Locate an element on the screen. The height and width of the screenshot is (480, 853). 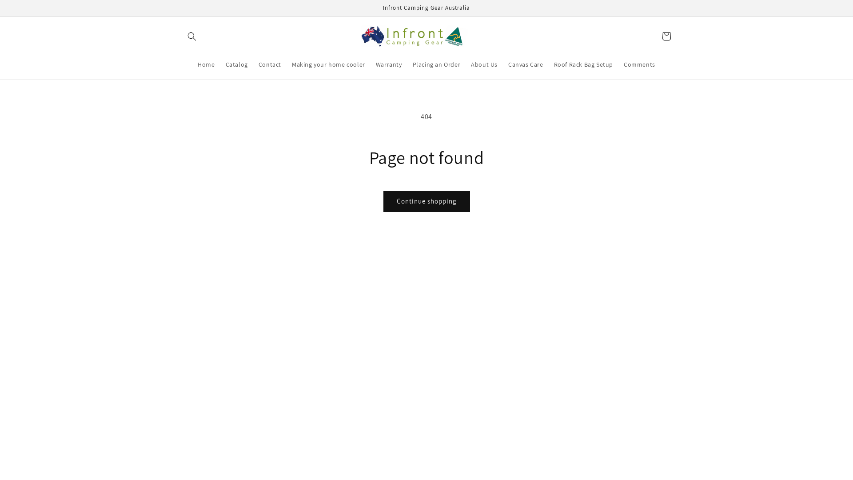
Warranty is located at coordinates (389, 64).